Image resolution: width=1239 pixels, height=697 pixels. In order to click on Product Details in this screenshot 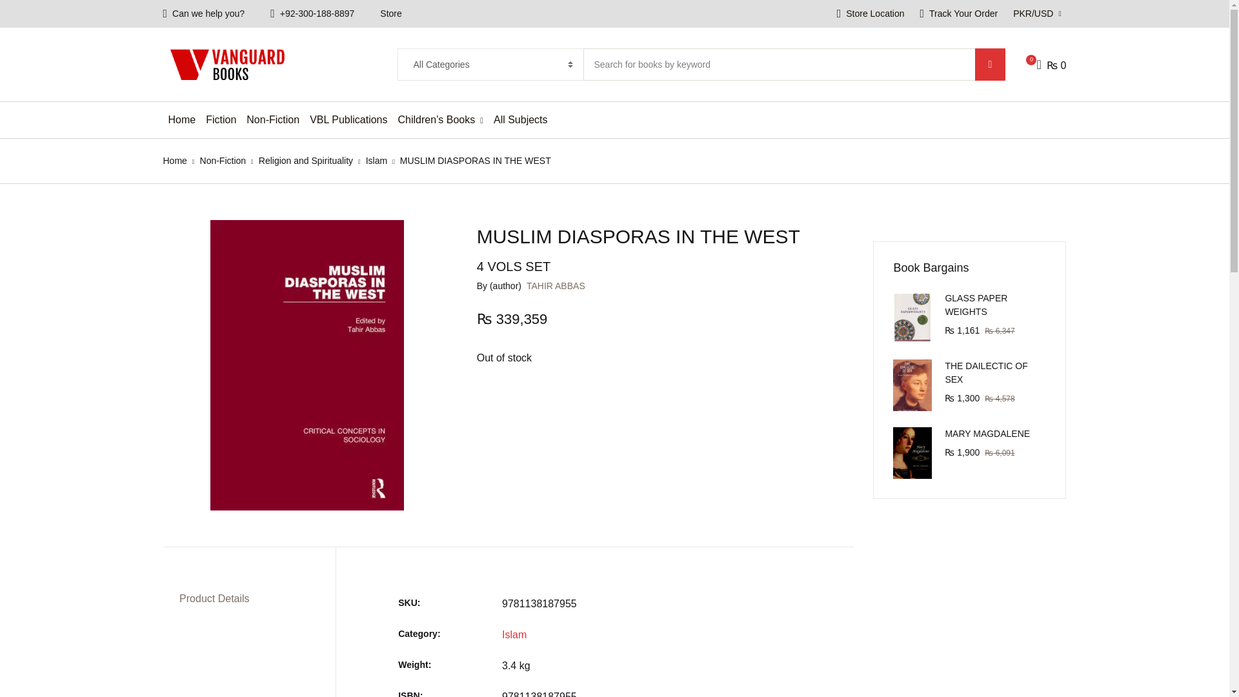, I will do `click(214, 599)`.